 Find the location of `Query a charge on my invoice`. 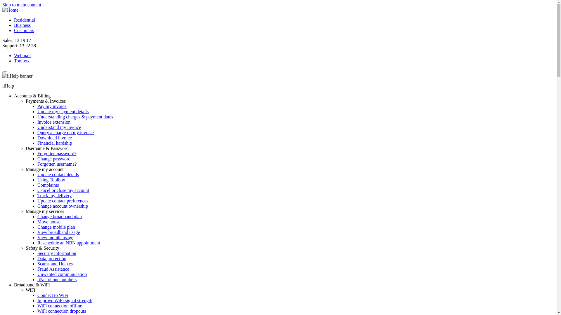

Query a charge on my invoice is located at coordinates (65, 132).